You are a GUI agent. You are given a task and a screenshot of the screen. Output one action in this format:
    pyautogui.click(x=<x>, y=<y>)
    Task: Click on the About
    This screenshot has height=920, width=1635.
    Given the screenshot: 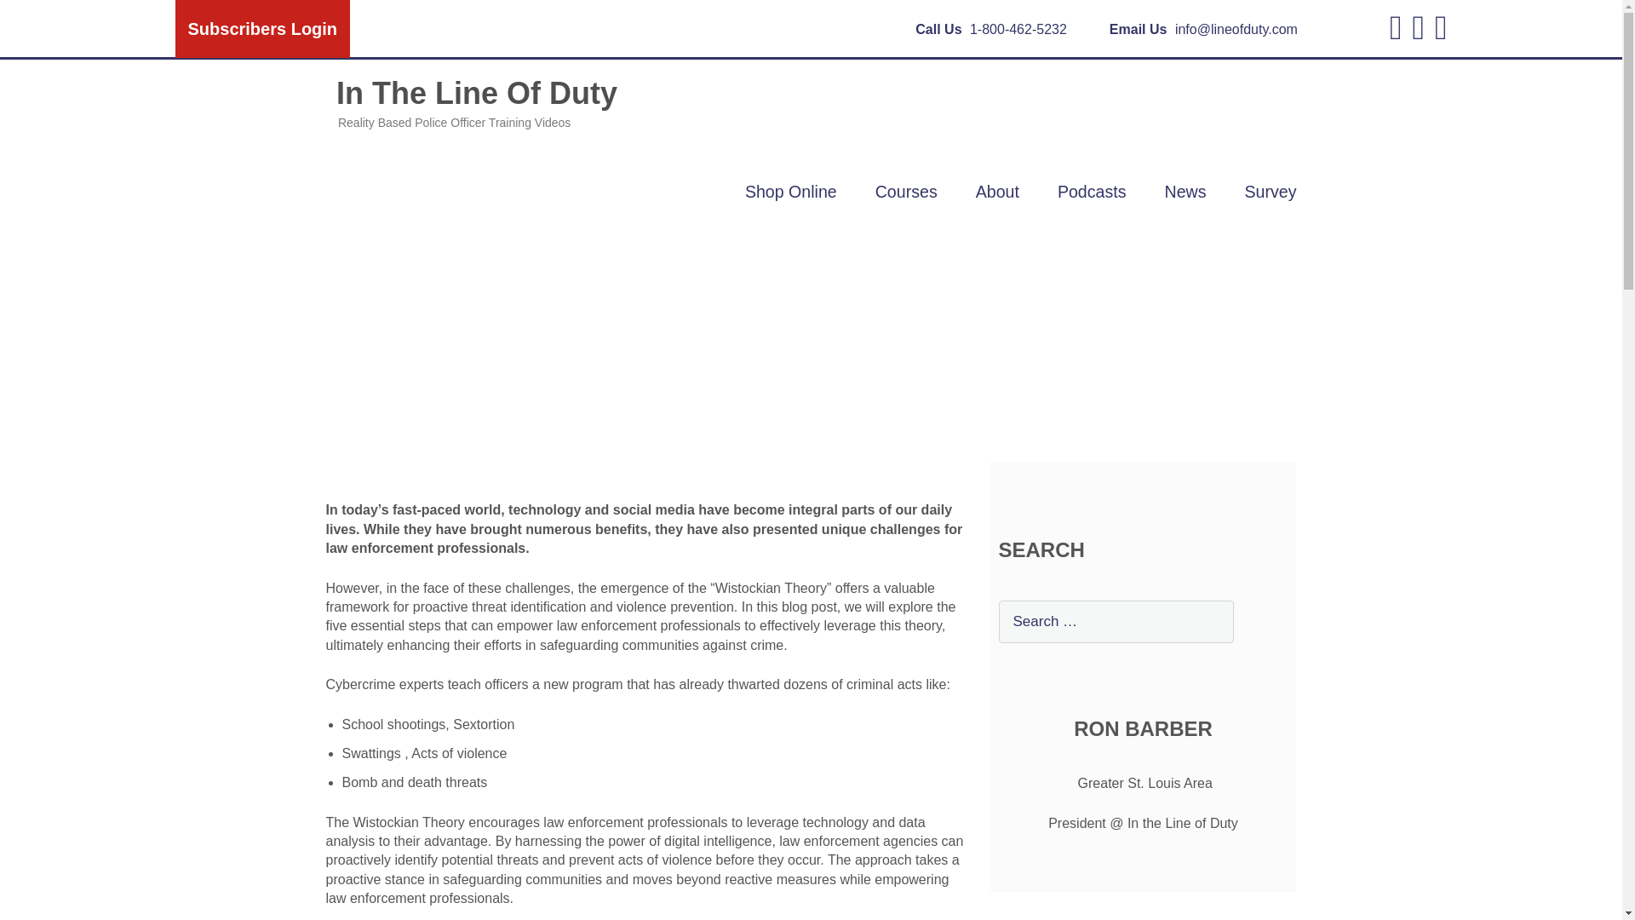 What is the action you would take?
    pyautogui.click(x=997, y=191)
    